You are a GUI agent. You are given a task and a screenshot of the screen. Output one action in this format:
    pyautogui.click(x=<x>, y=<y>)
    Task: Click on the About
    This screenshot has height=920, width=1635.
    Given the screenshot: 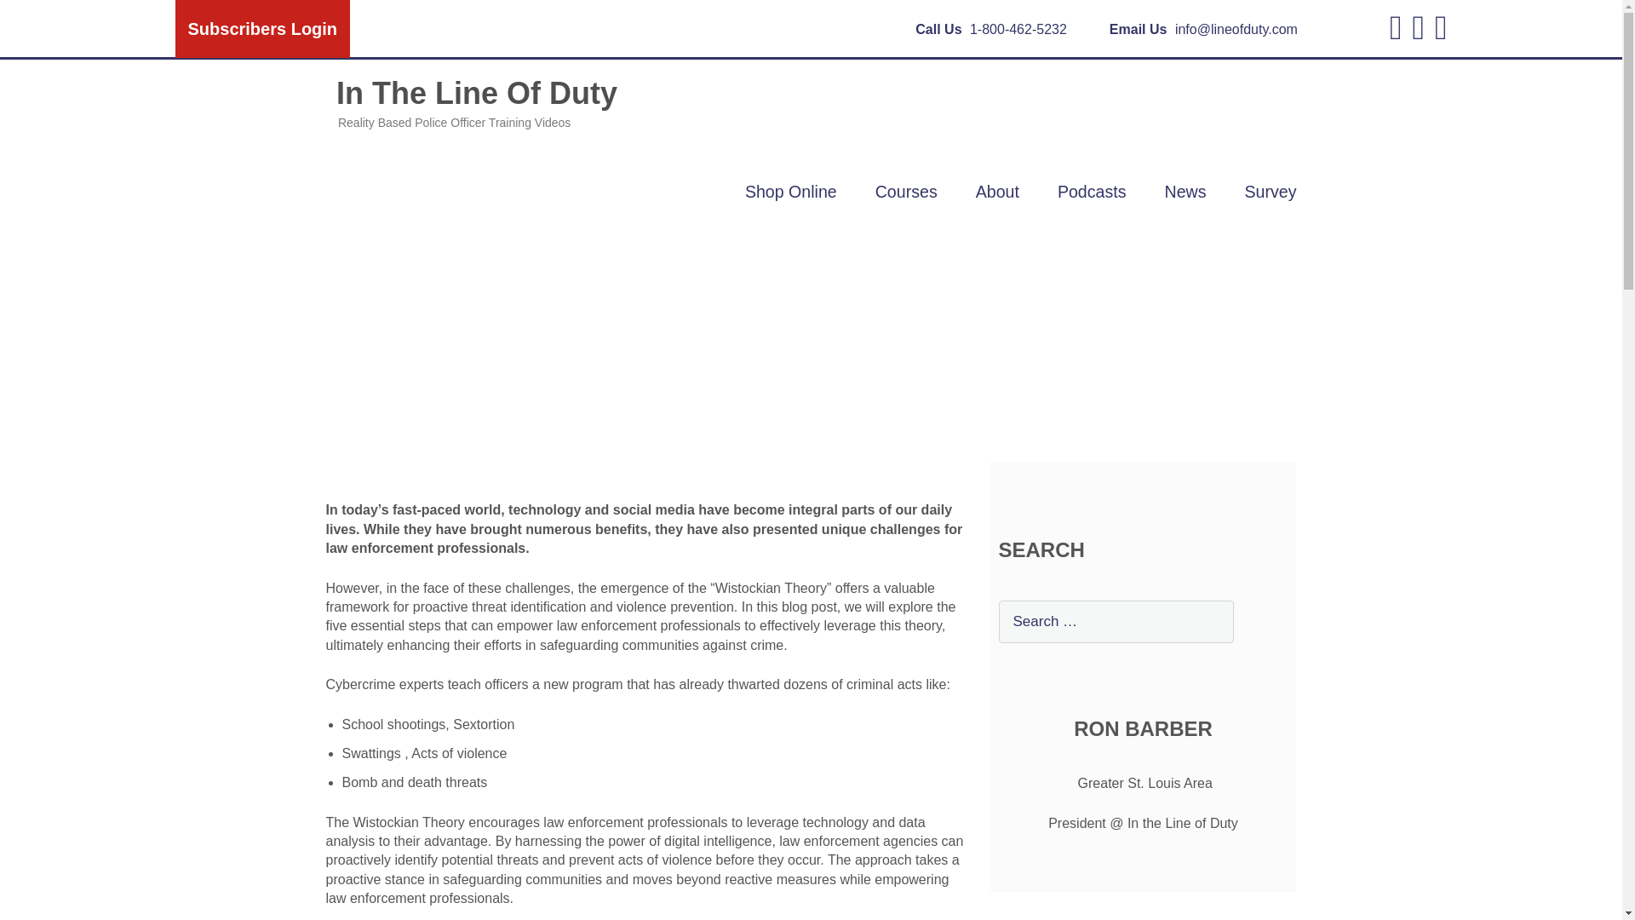 What is the action you would take?
    pyautogui.click(x=997, y=191)
    